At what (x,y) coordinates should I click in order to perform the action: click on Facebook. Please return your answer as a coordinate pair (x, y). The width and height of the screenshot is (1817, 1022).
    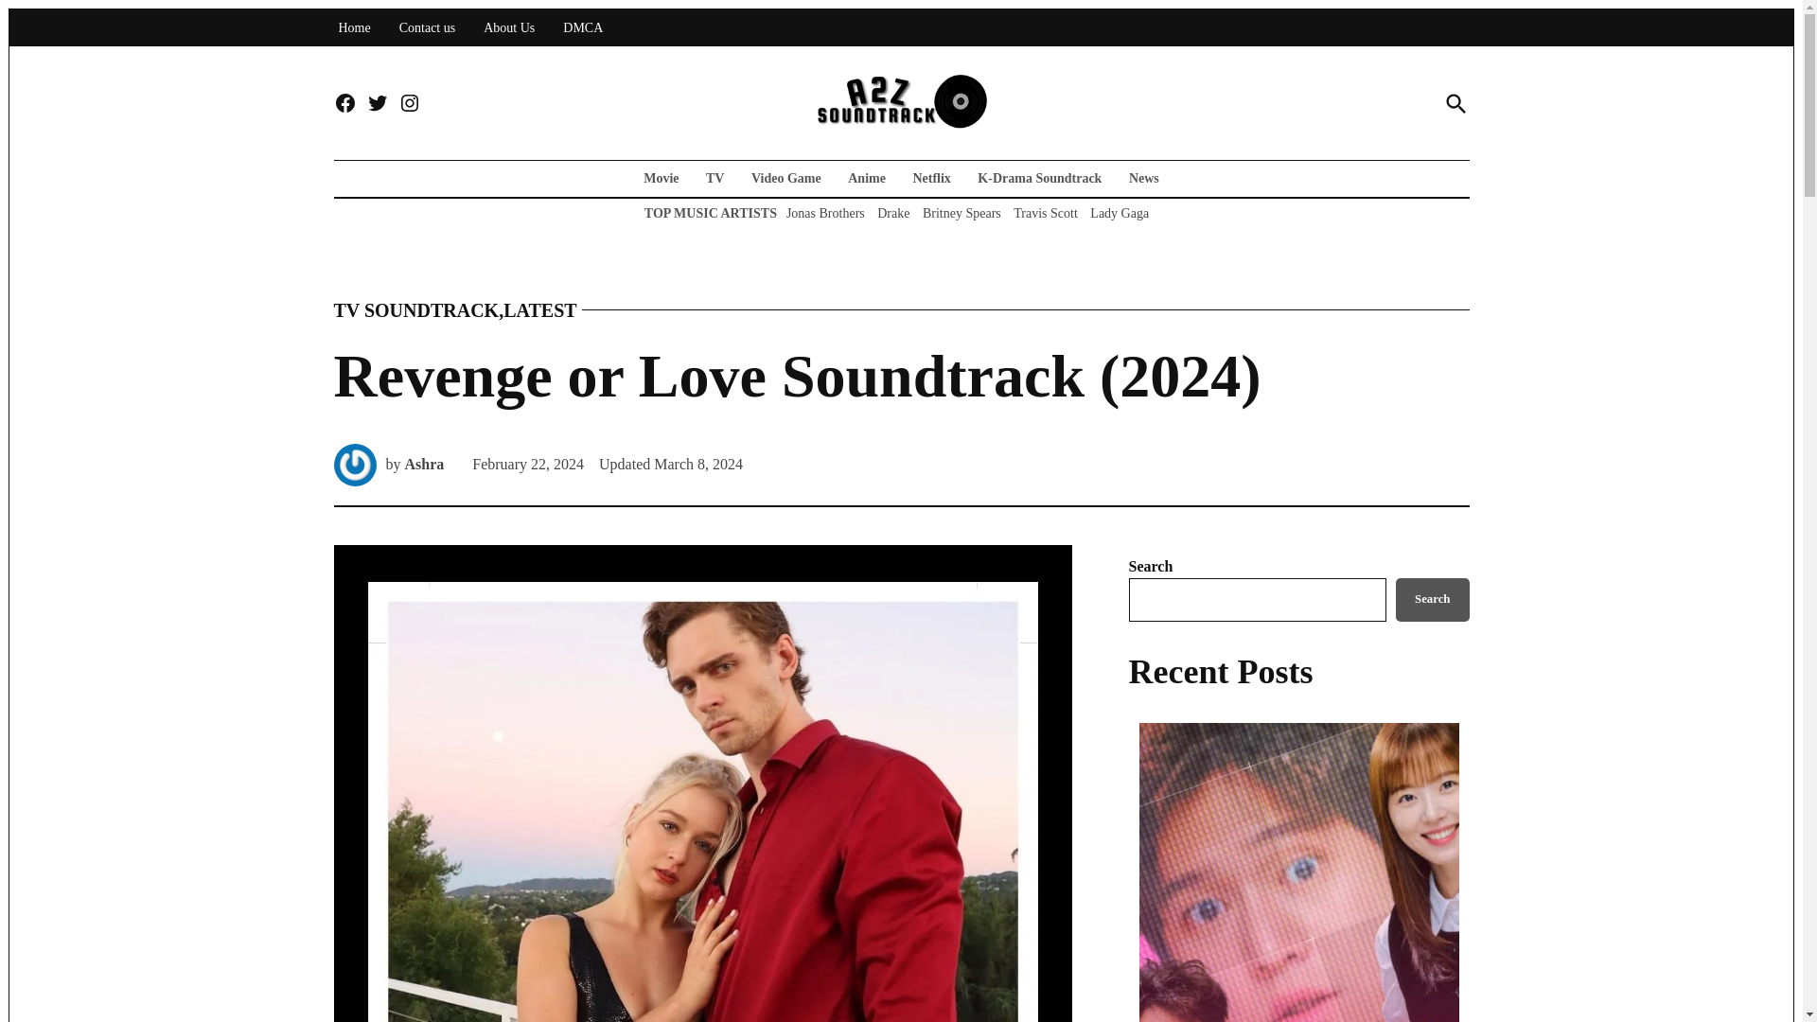
    Looking at the image, I should click on (344, 104).